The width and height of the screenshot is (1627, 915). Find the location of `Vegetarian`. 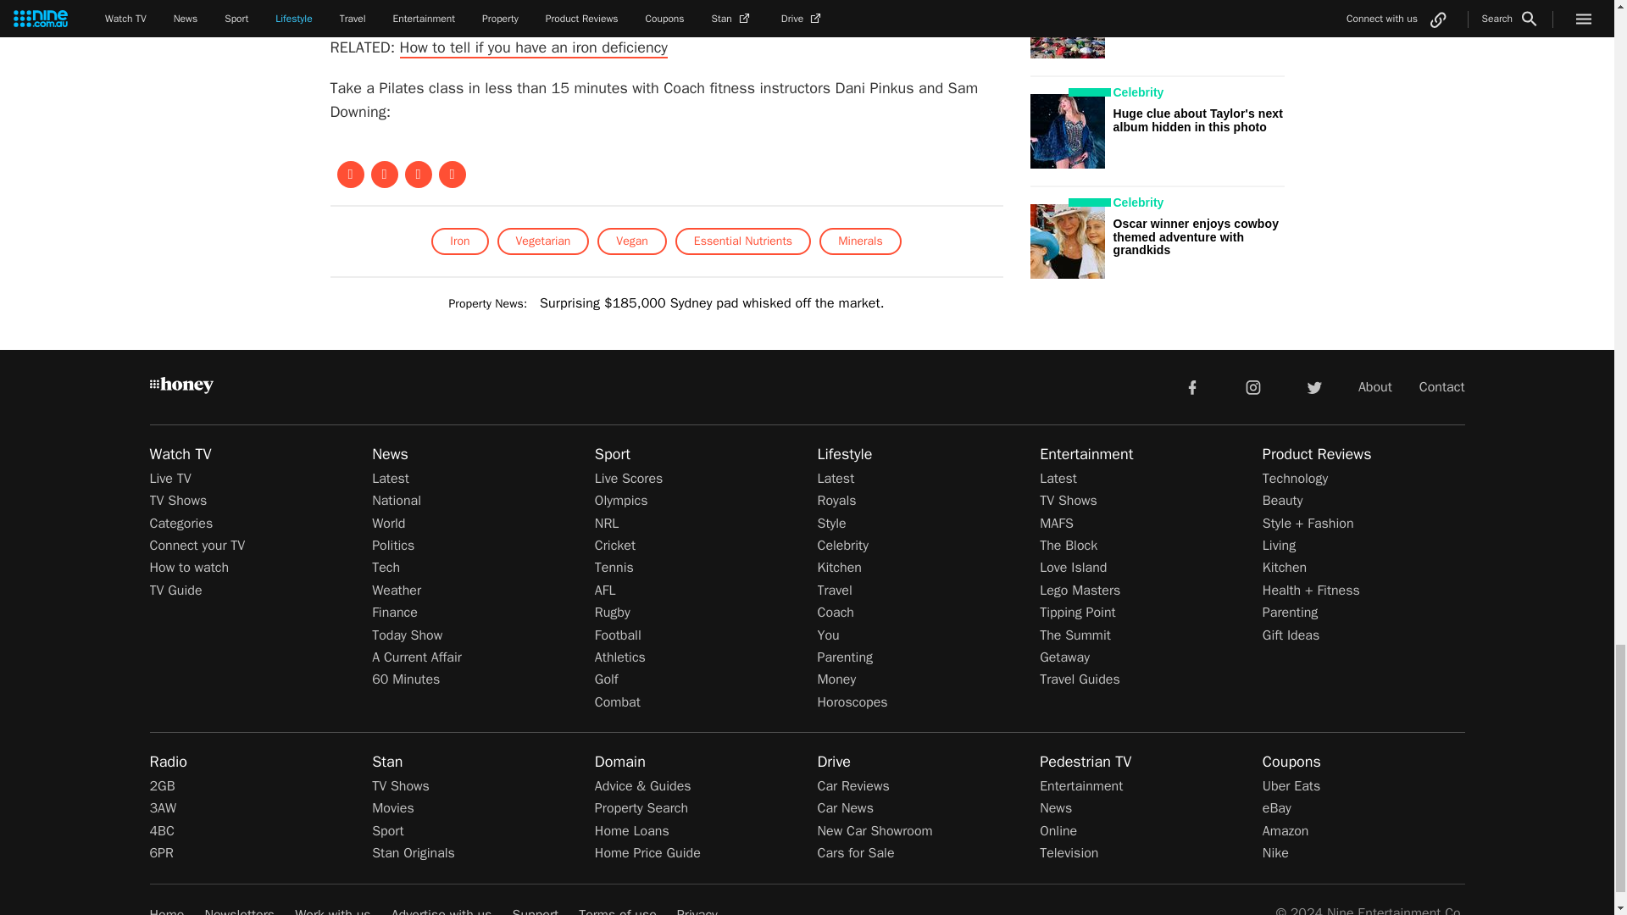

Vegetarian is located at coordinates (542, 241).